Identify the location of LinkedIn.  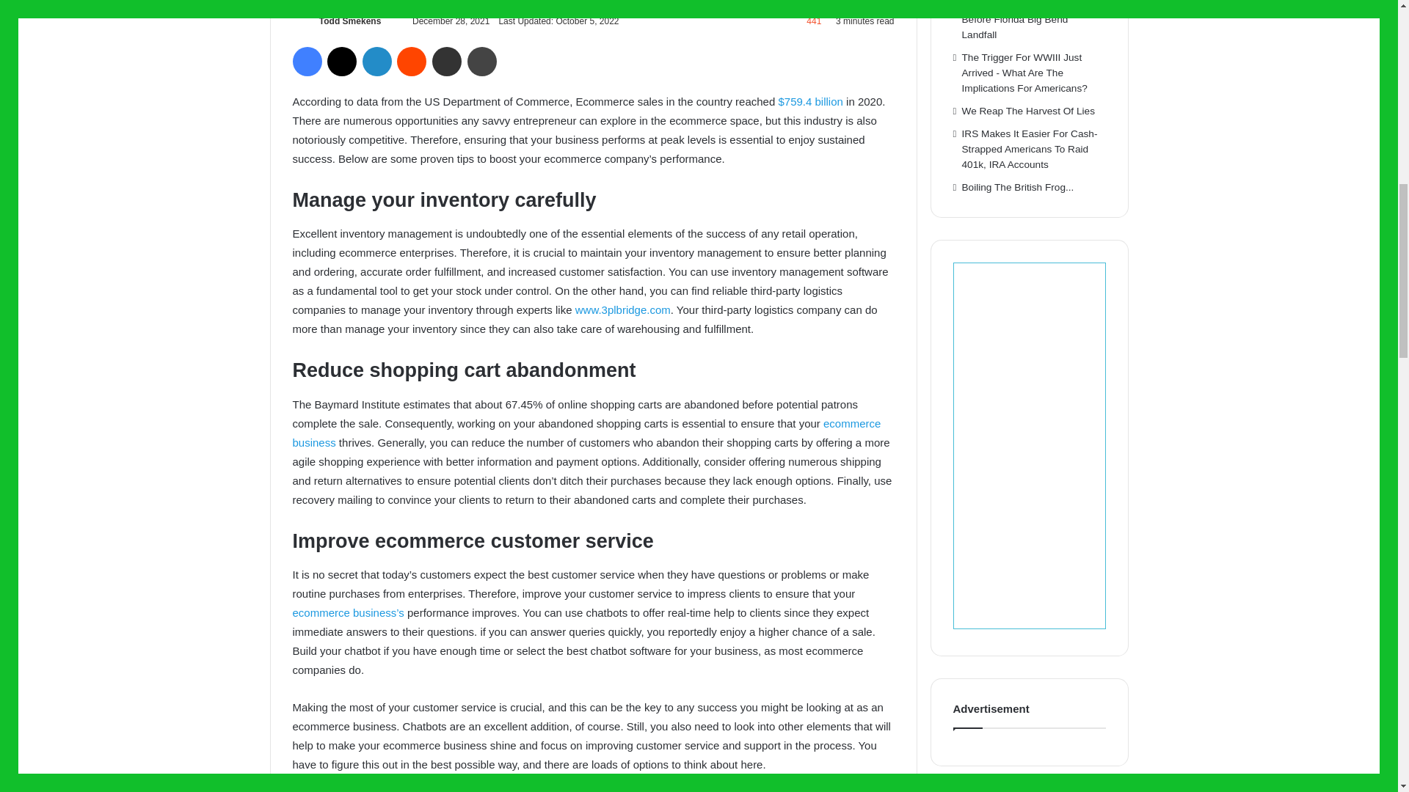
(376, 61).